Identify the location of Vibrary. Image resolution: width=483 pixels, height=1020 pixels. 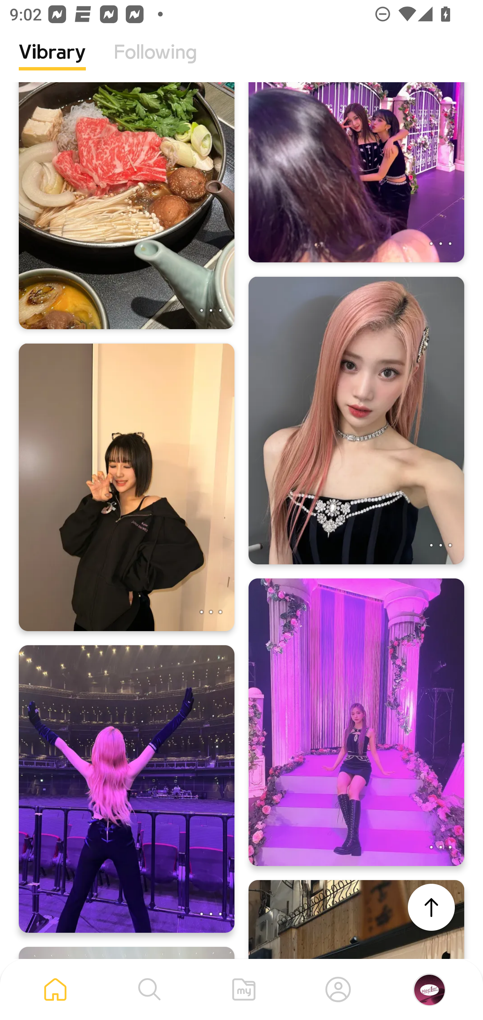
(52, 62).